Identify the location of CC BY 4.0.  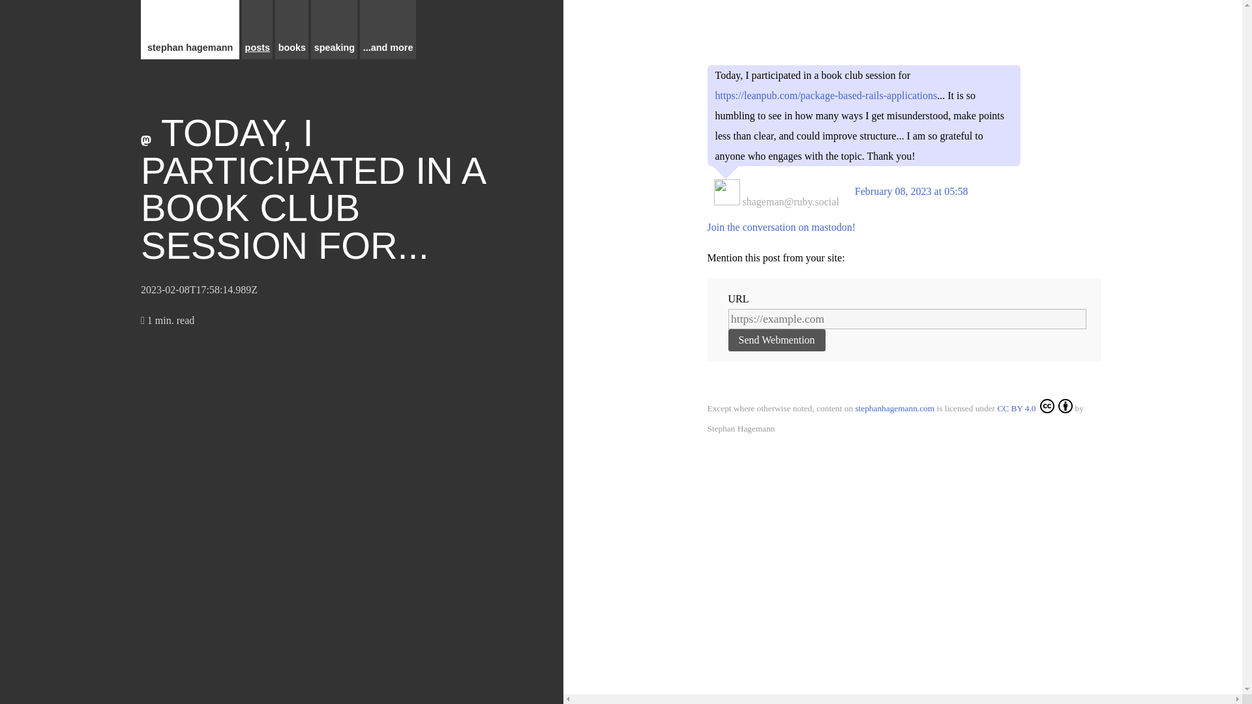
(1034, 408).